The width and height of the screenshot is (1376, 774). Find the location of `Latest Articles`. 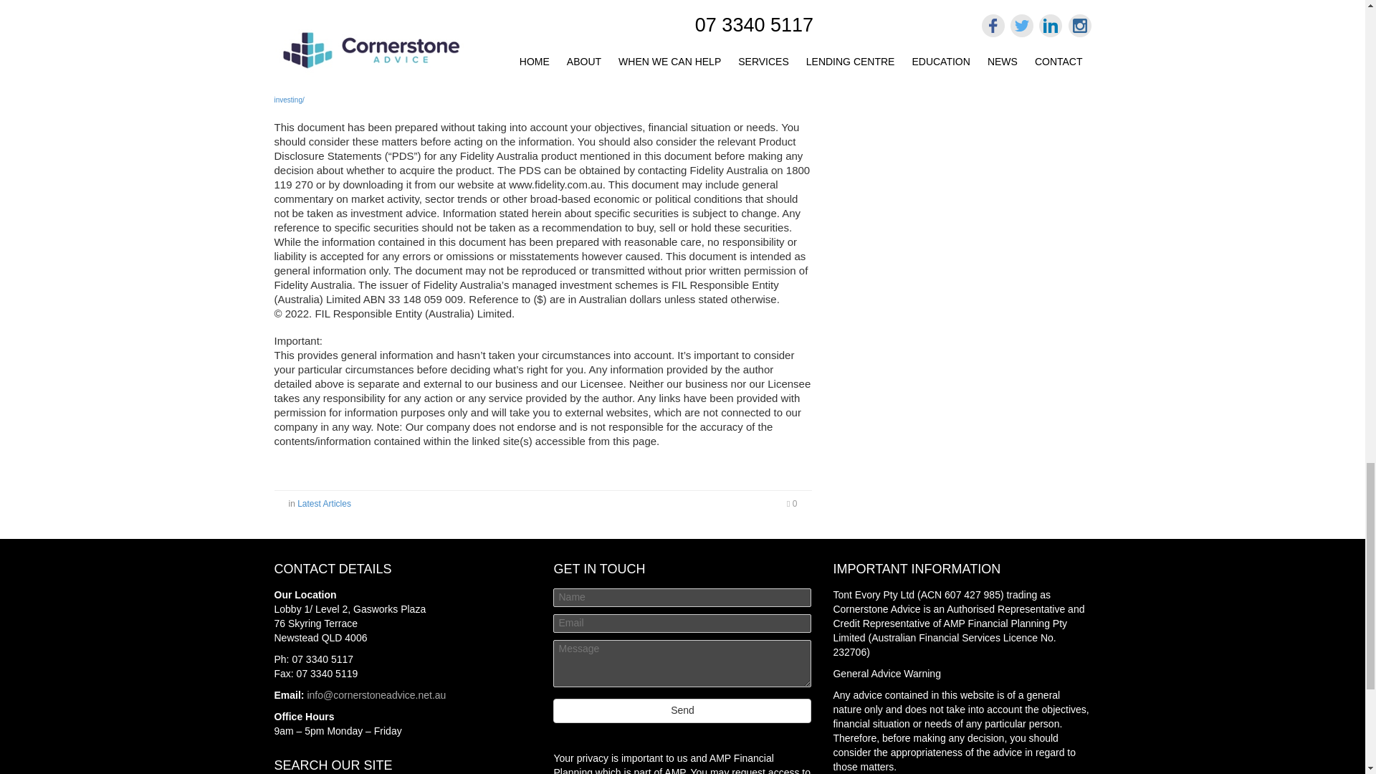

Latest Articles is located at coordinates (324, 503).